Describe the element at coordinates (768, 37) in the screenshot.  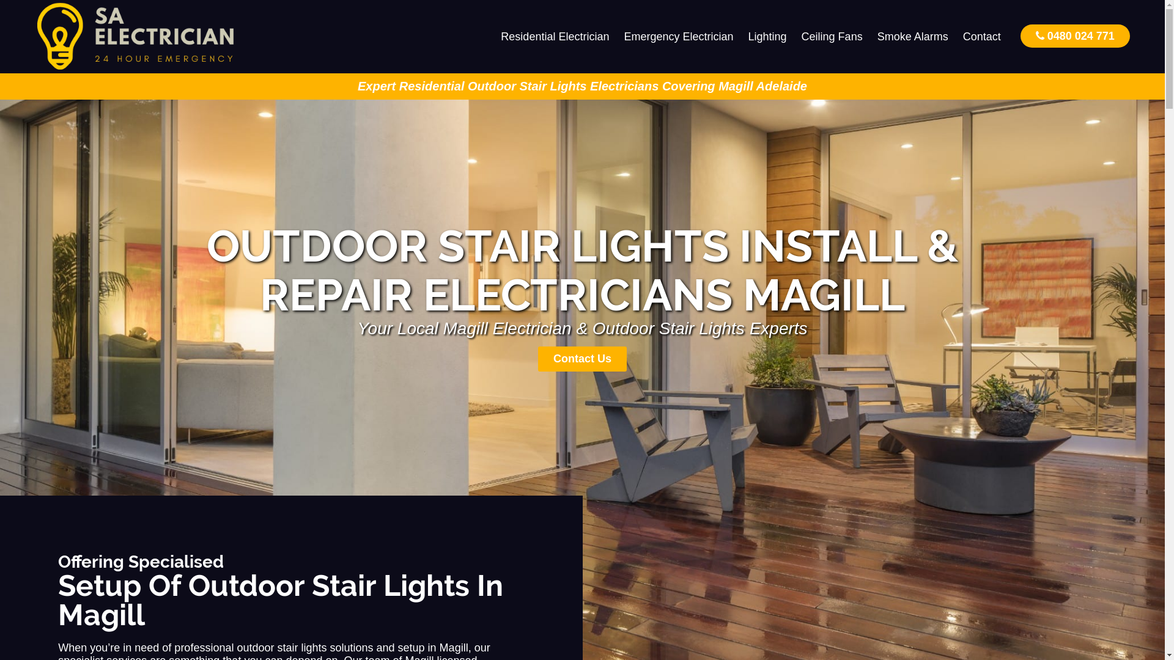
I see `Lighting` at that location.